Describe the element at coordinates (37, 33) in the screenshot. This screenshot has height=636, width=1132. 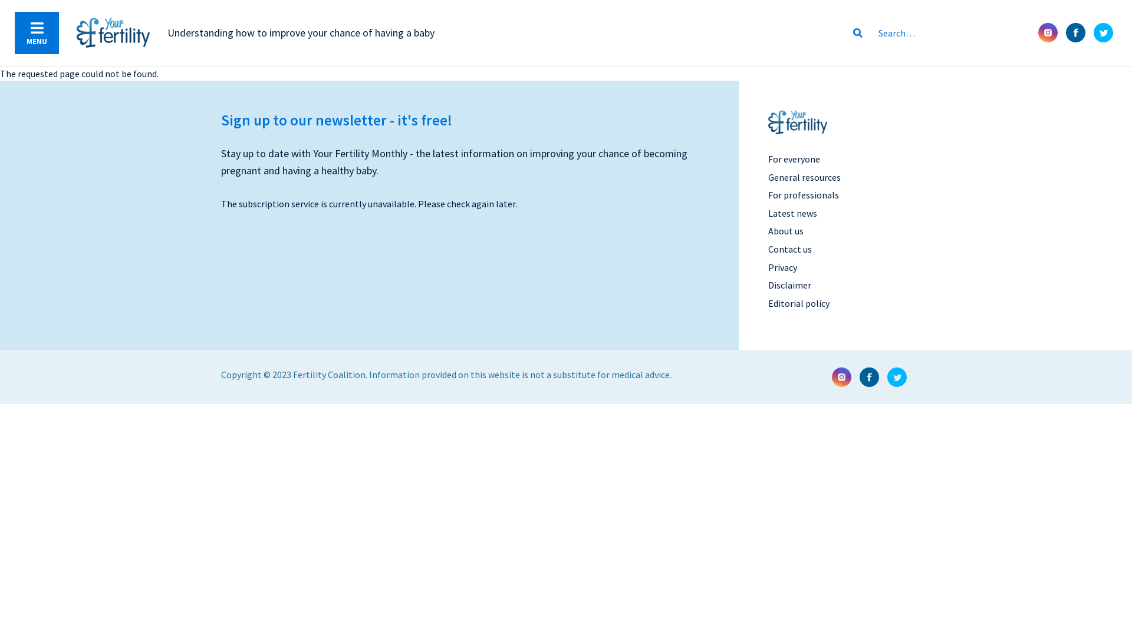
I see `MENU` at that location.